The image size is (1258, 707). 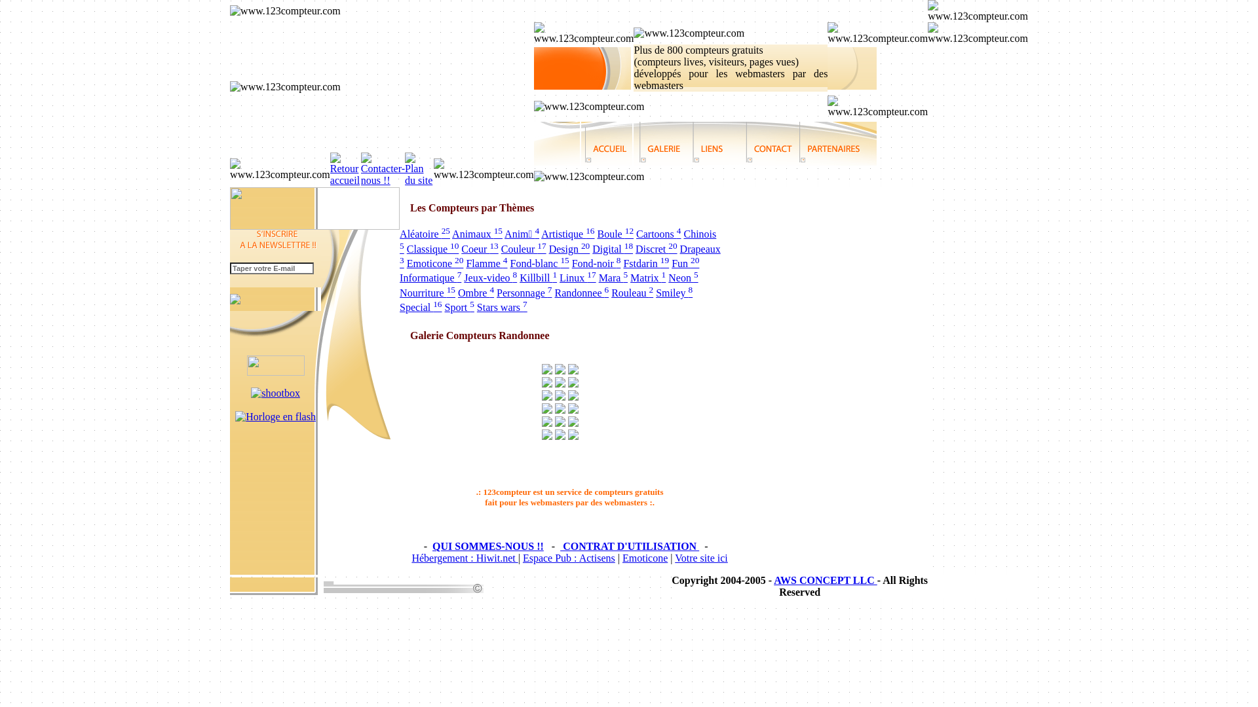 What do you see at coordinates (685, 263) in the screenshot?
I see `Fun 20` at bounding box center [685, 263].